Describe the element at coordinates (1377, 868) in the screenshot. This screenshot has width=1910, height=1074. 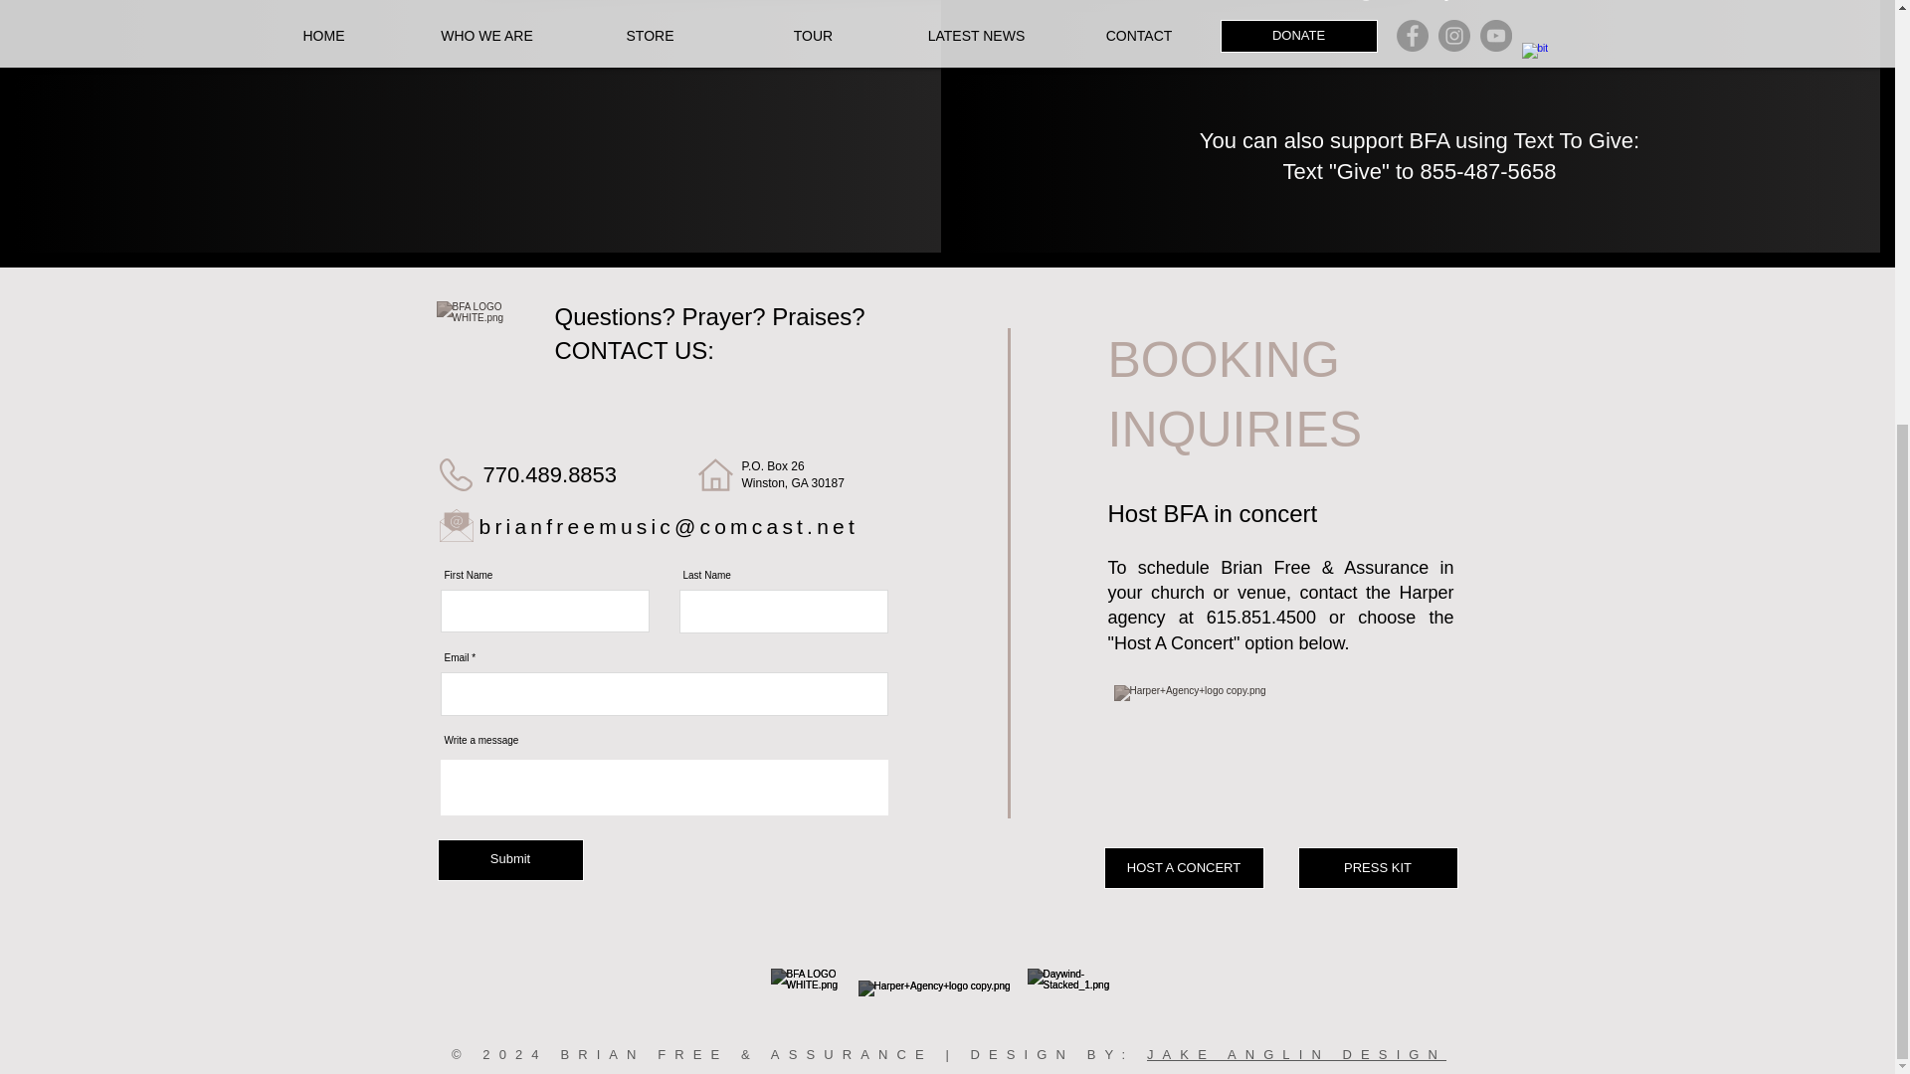
I see `PRESS KIT` at that location.